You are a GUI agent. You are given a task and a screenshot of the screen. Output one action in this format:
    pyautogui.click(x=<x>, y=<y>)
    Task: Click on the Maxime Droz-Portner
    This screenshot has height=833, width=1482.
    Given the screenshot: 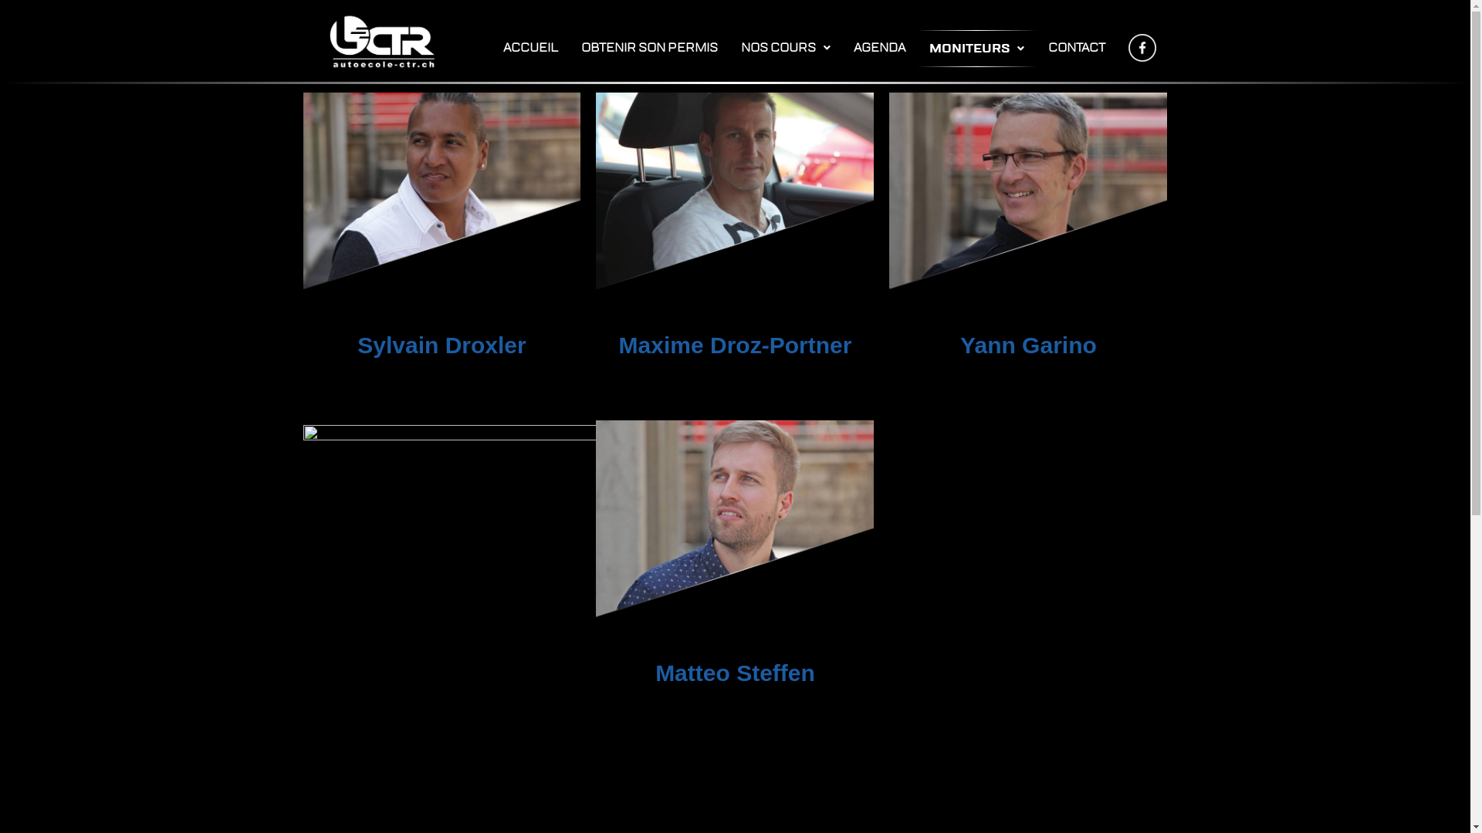 What is the action you would take?
    pyautogui.click(x=736, y=346)
    